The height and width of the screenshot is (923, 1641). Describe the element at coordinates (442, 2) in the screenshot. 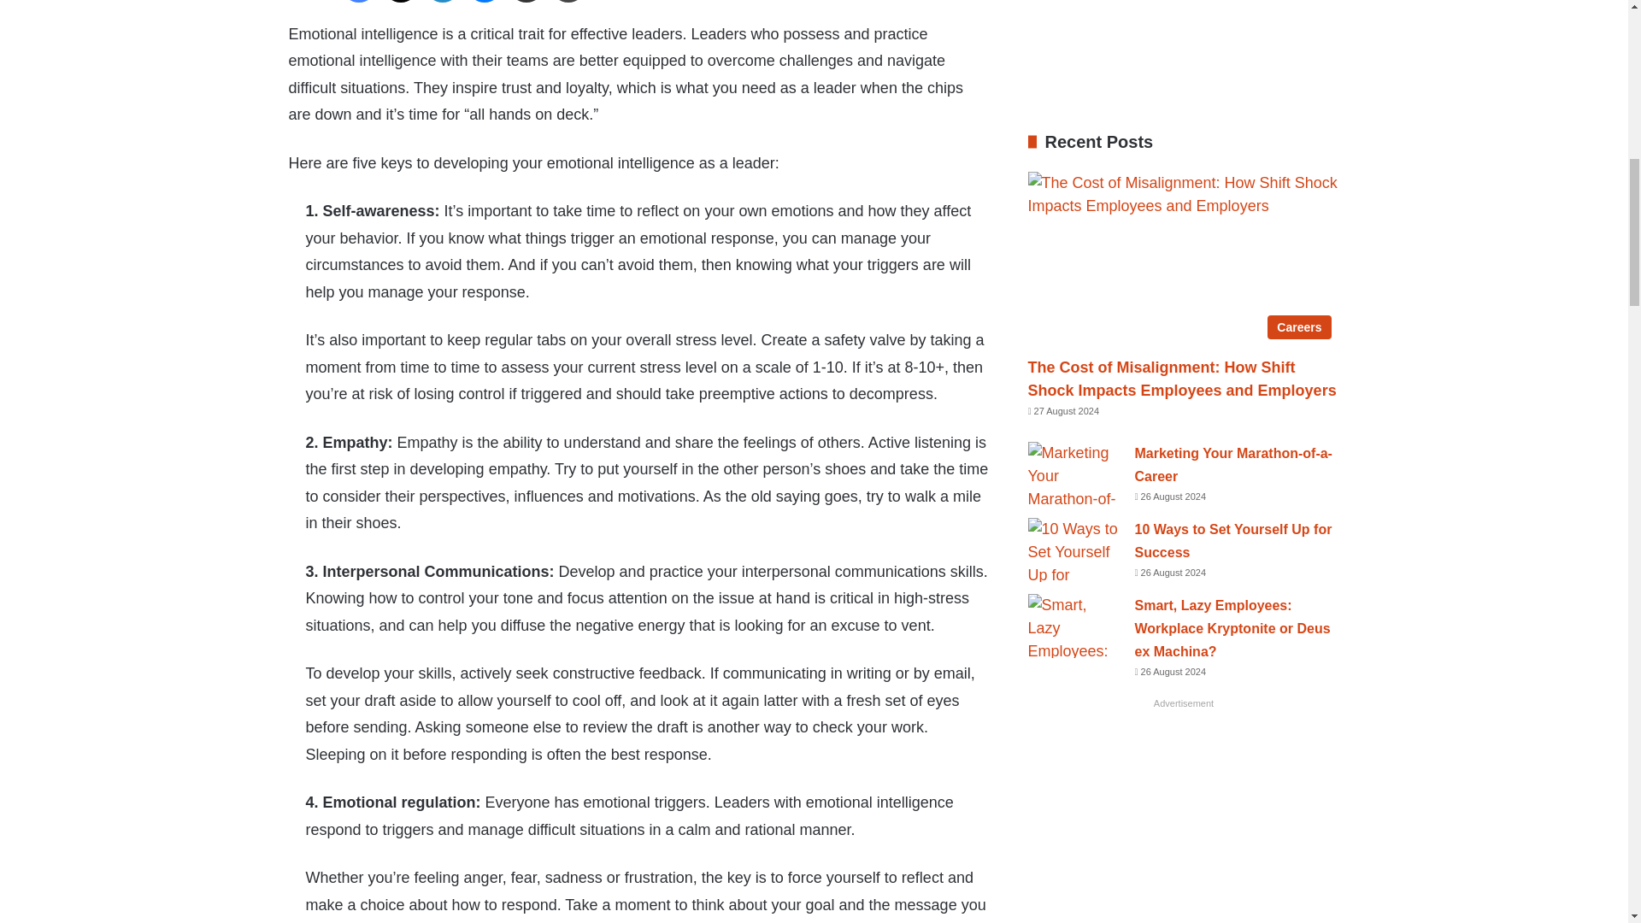

I see `LinkedIn` at that location.